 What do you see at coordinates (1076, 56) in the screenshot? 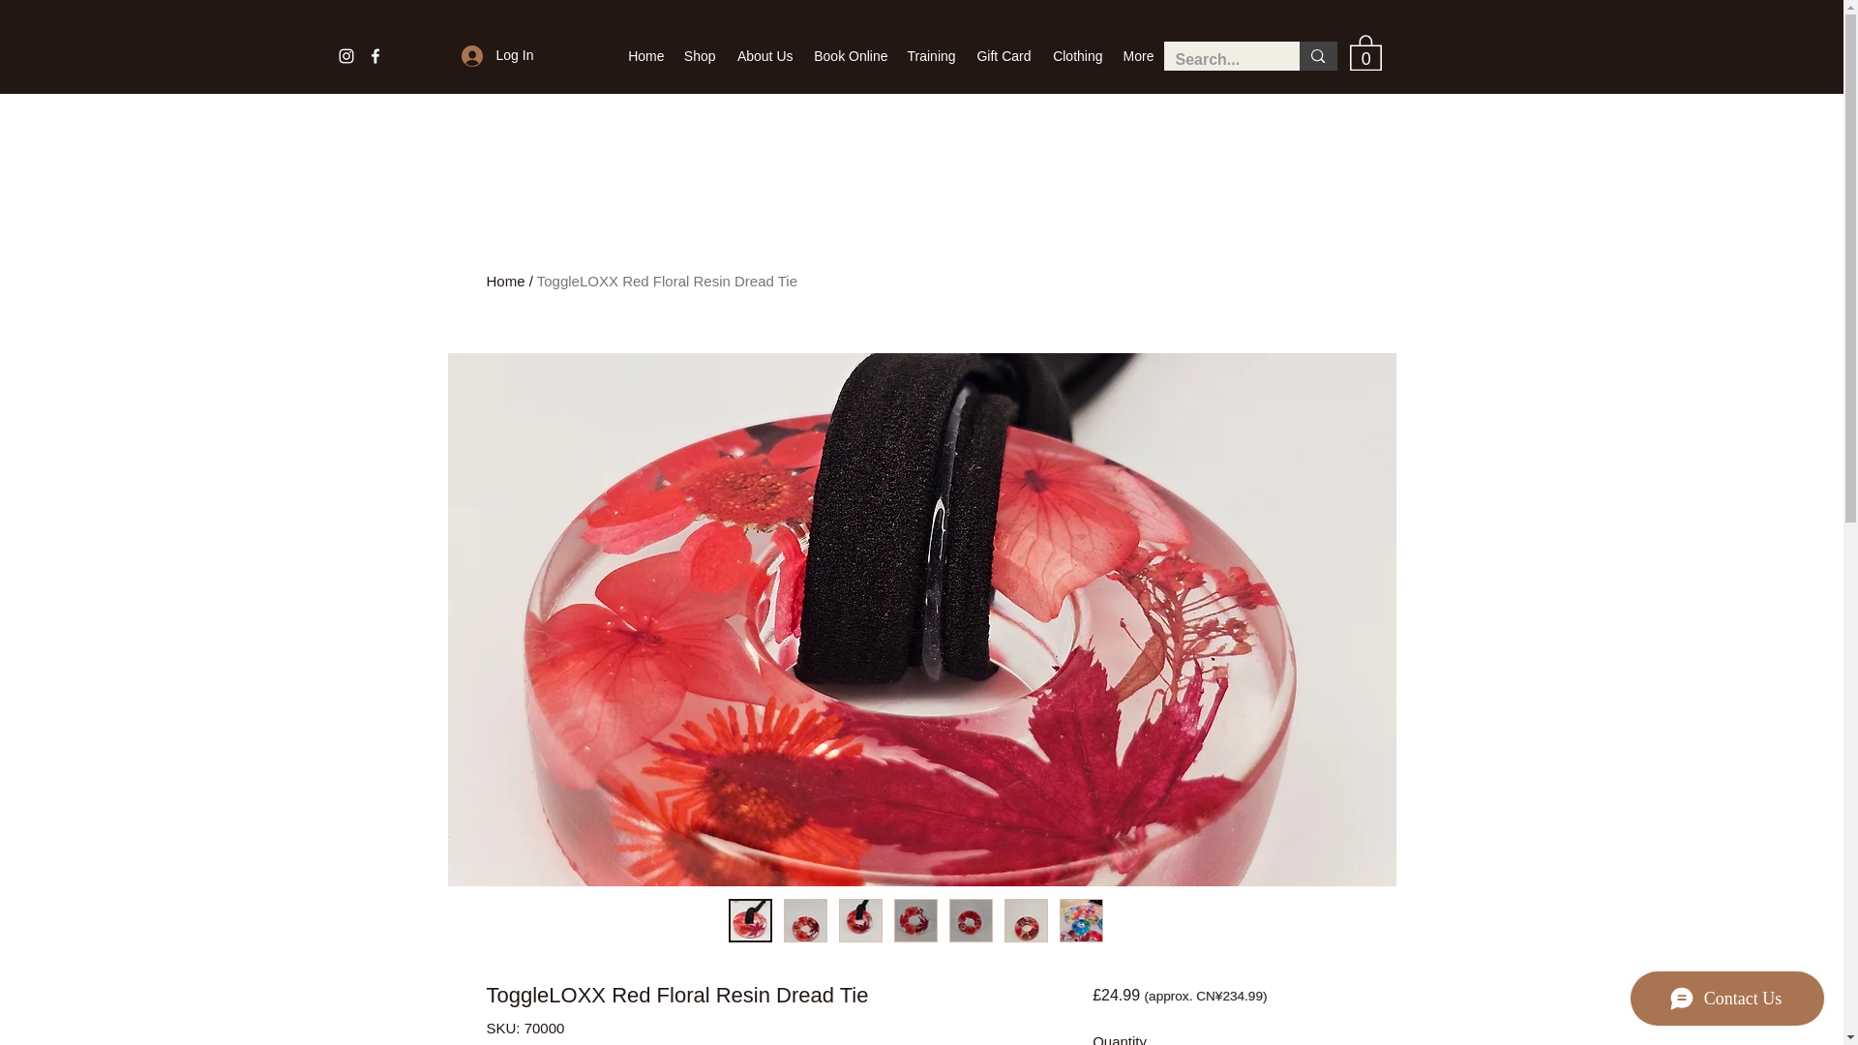
I see `Clothing` at bounding box center [1076, 56].